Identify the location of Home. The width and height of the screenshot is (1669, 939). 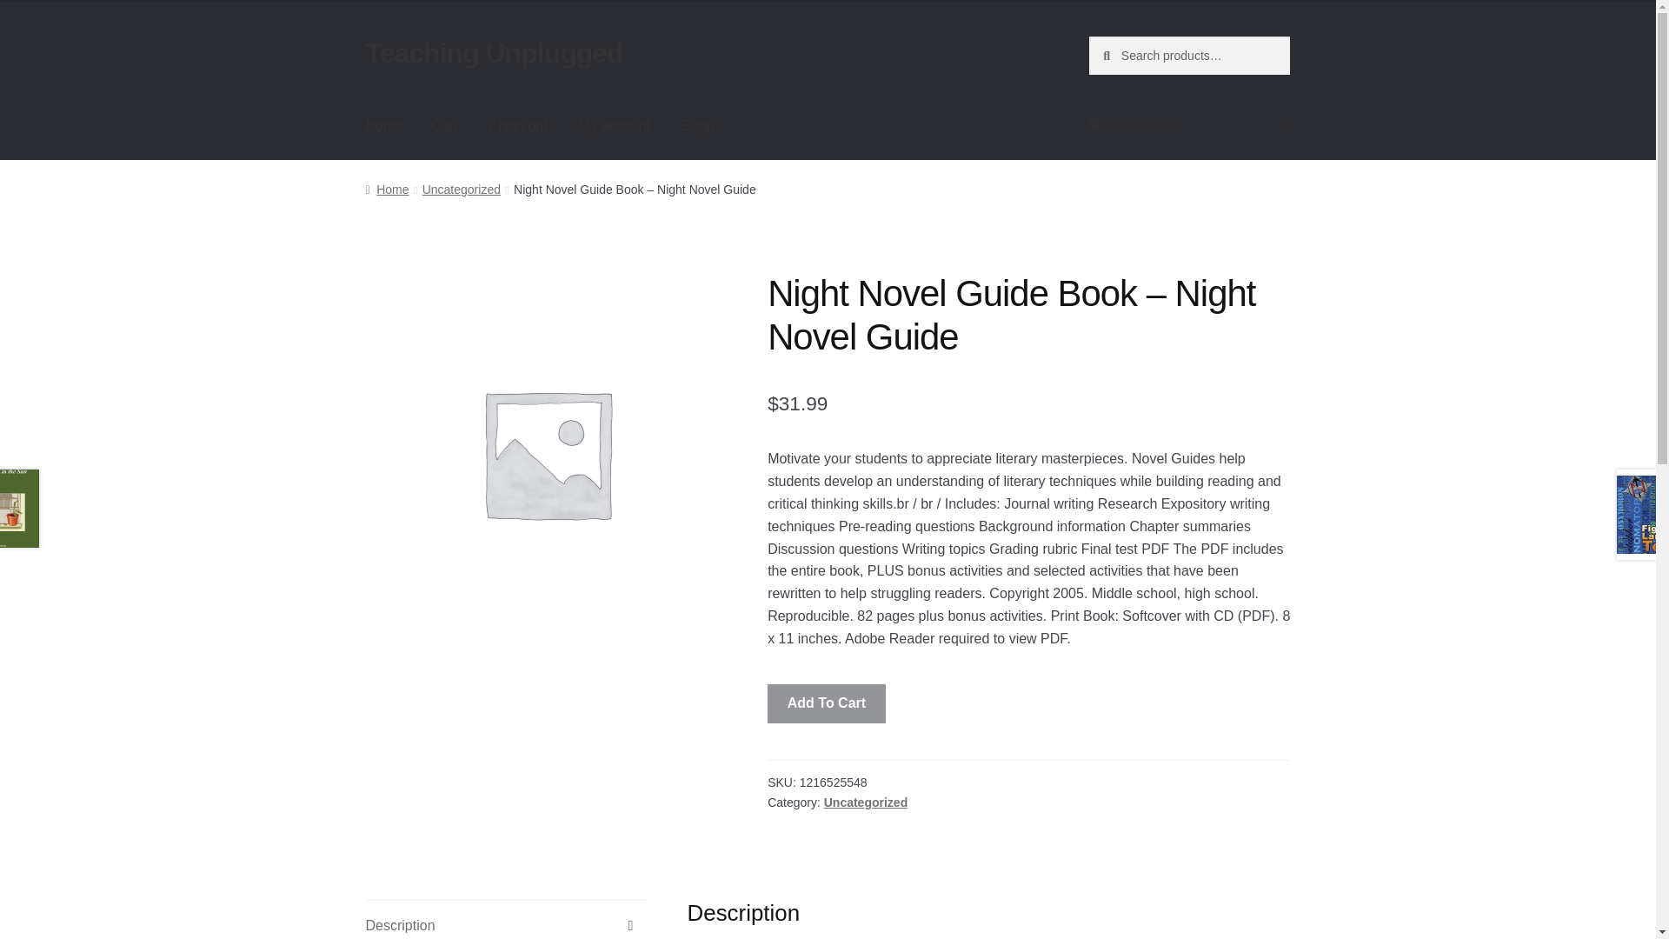
(384, 125).